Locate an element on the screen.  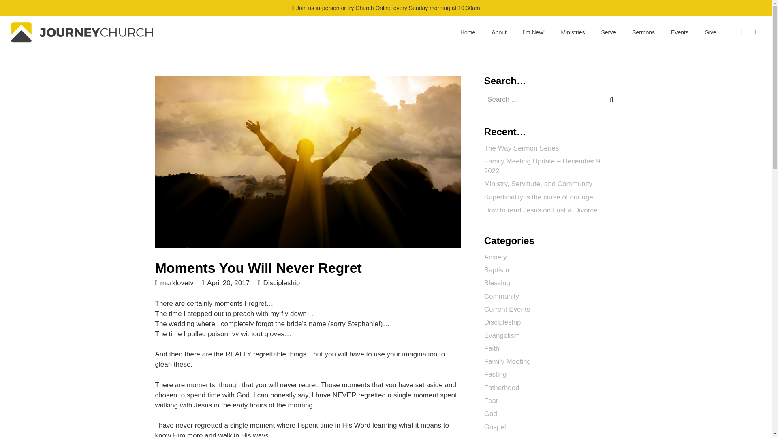
marklovetv is located at coordinates (177, 282).